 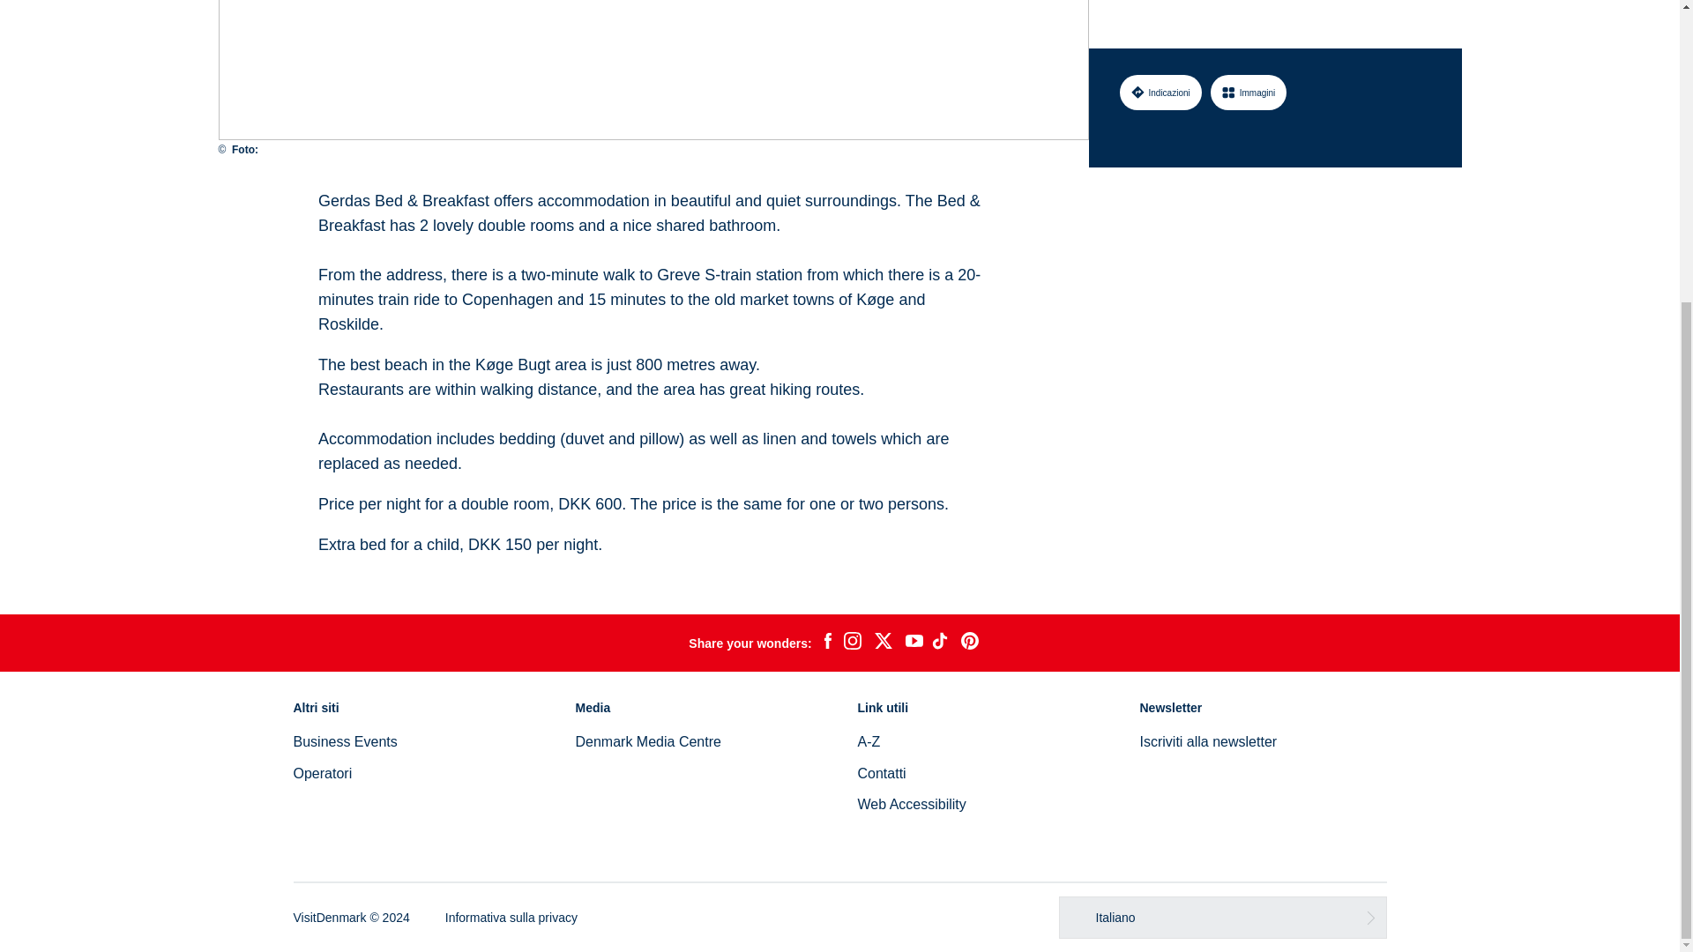 What do you see at coordinates (914, 643) in the screenshot?
I see `youtube` at bounding box center [914, 643].